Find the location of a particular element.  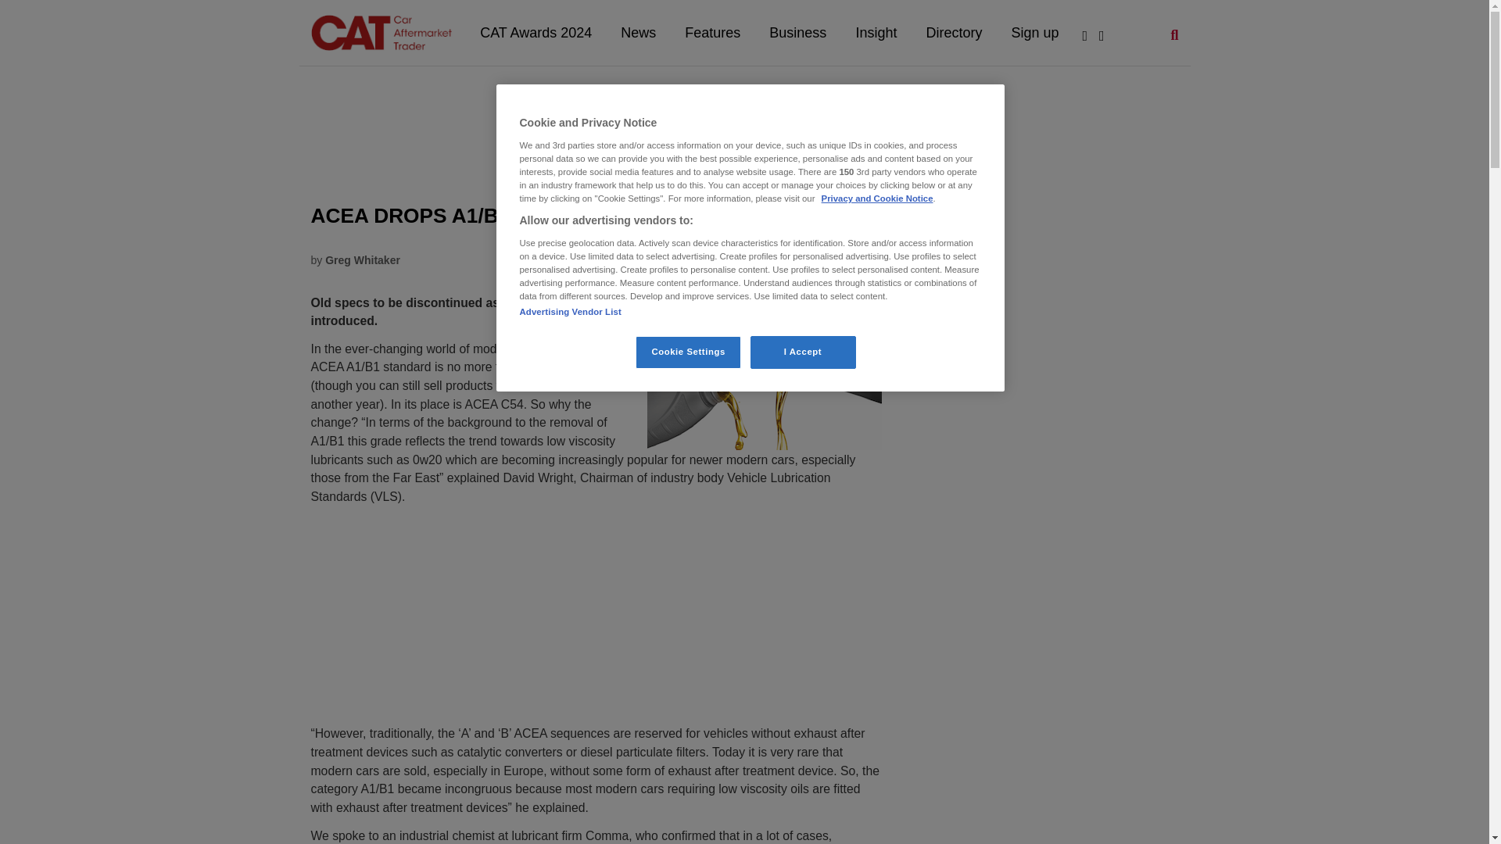

Sign up is located at coordinates (1036, 33).